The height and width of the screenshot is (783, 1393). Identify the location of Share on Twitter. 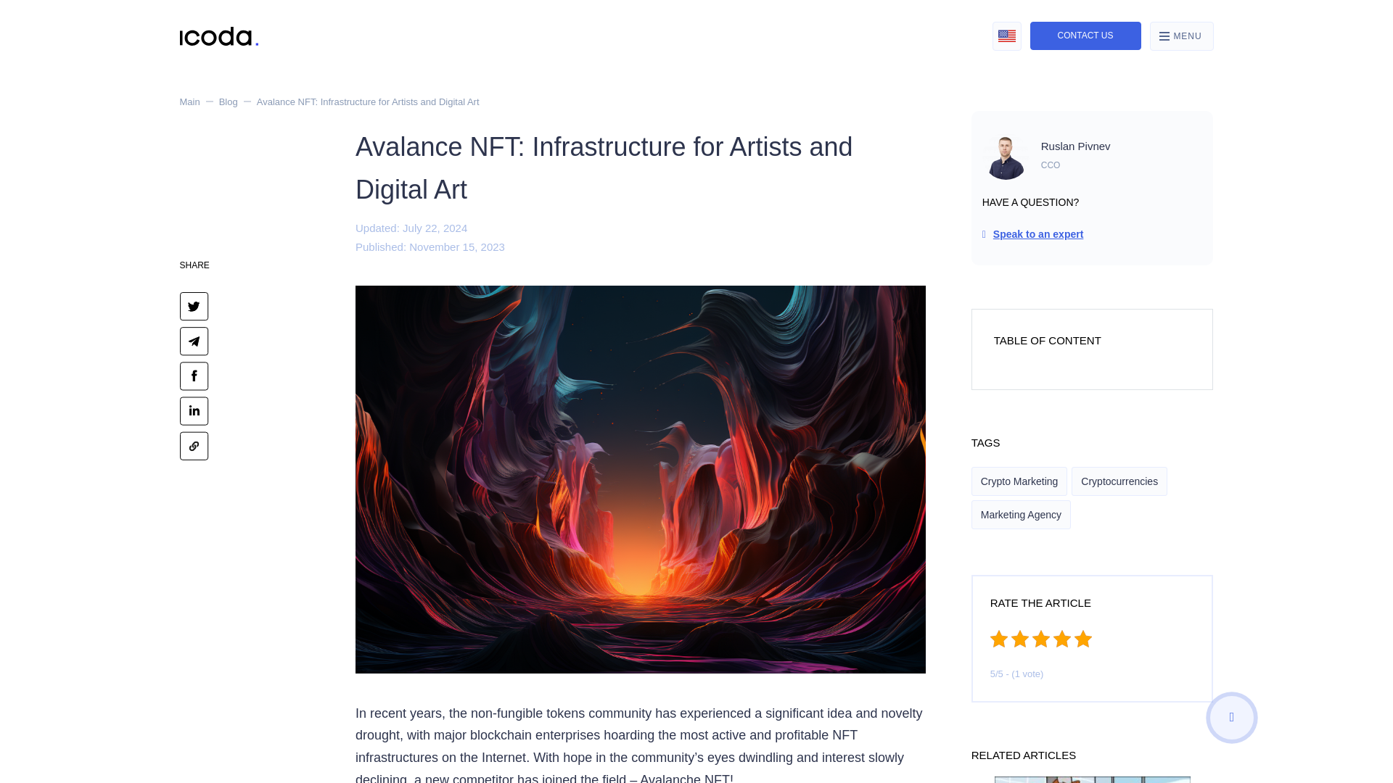
(194, 304).